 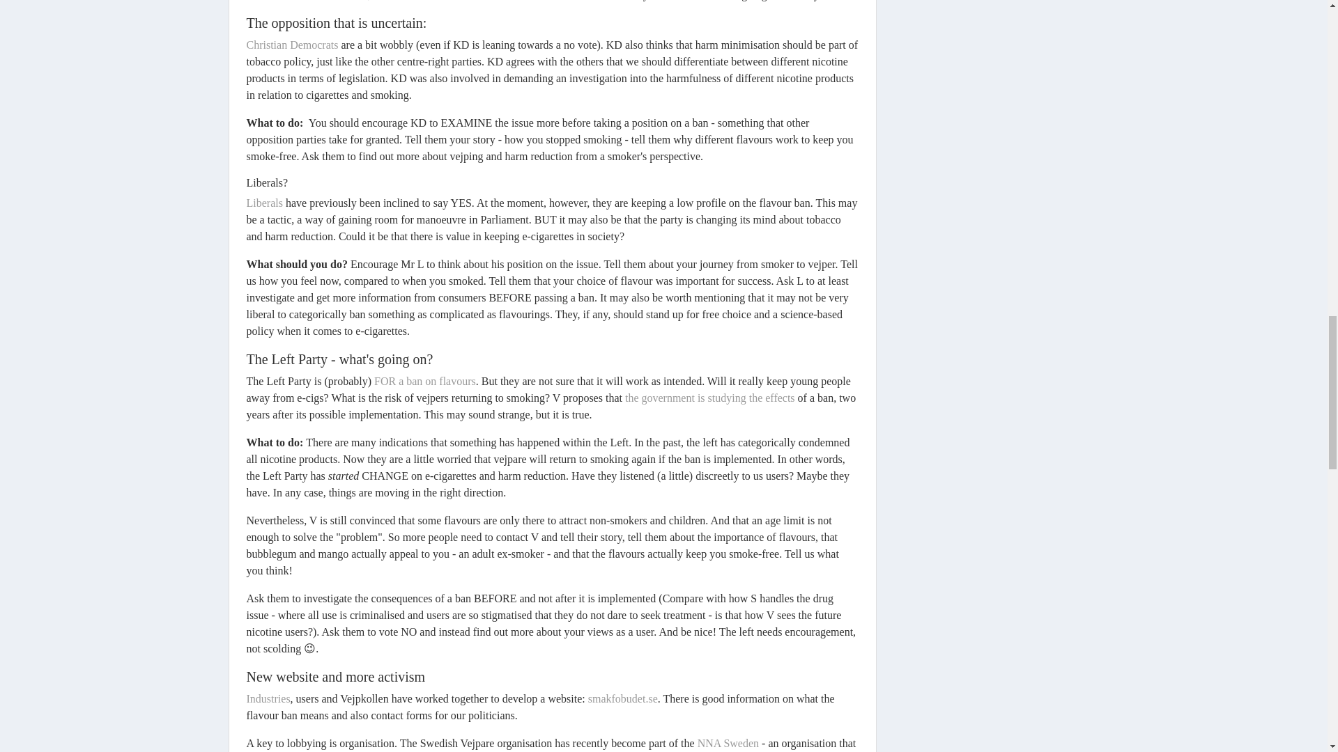 What do you see at coordinates (623, 698) in the screenshot?
I see `smakfobudet.se` at bounding box center [623, 698].